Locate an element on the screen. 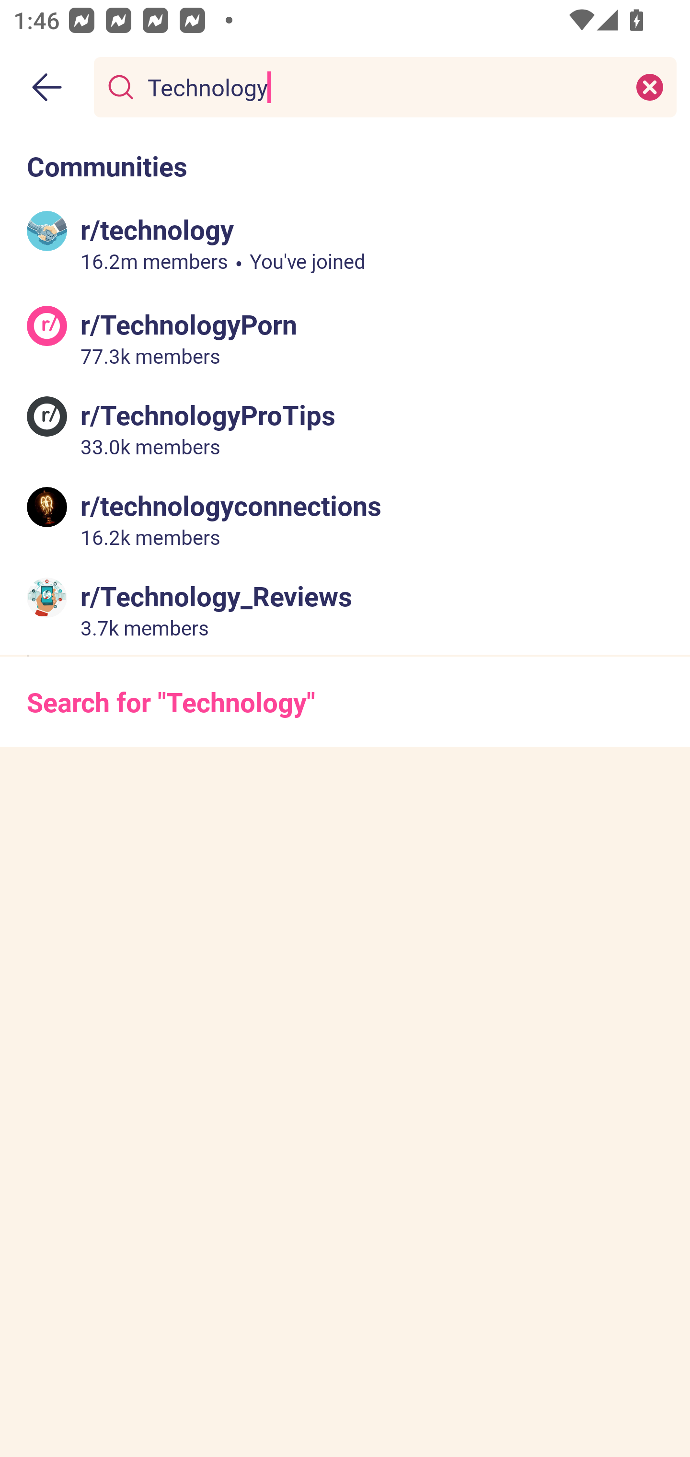  Clear search is located at coordinates (650, 86).